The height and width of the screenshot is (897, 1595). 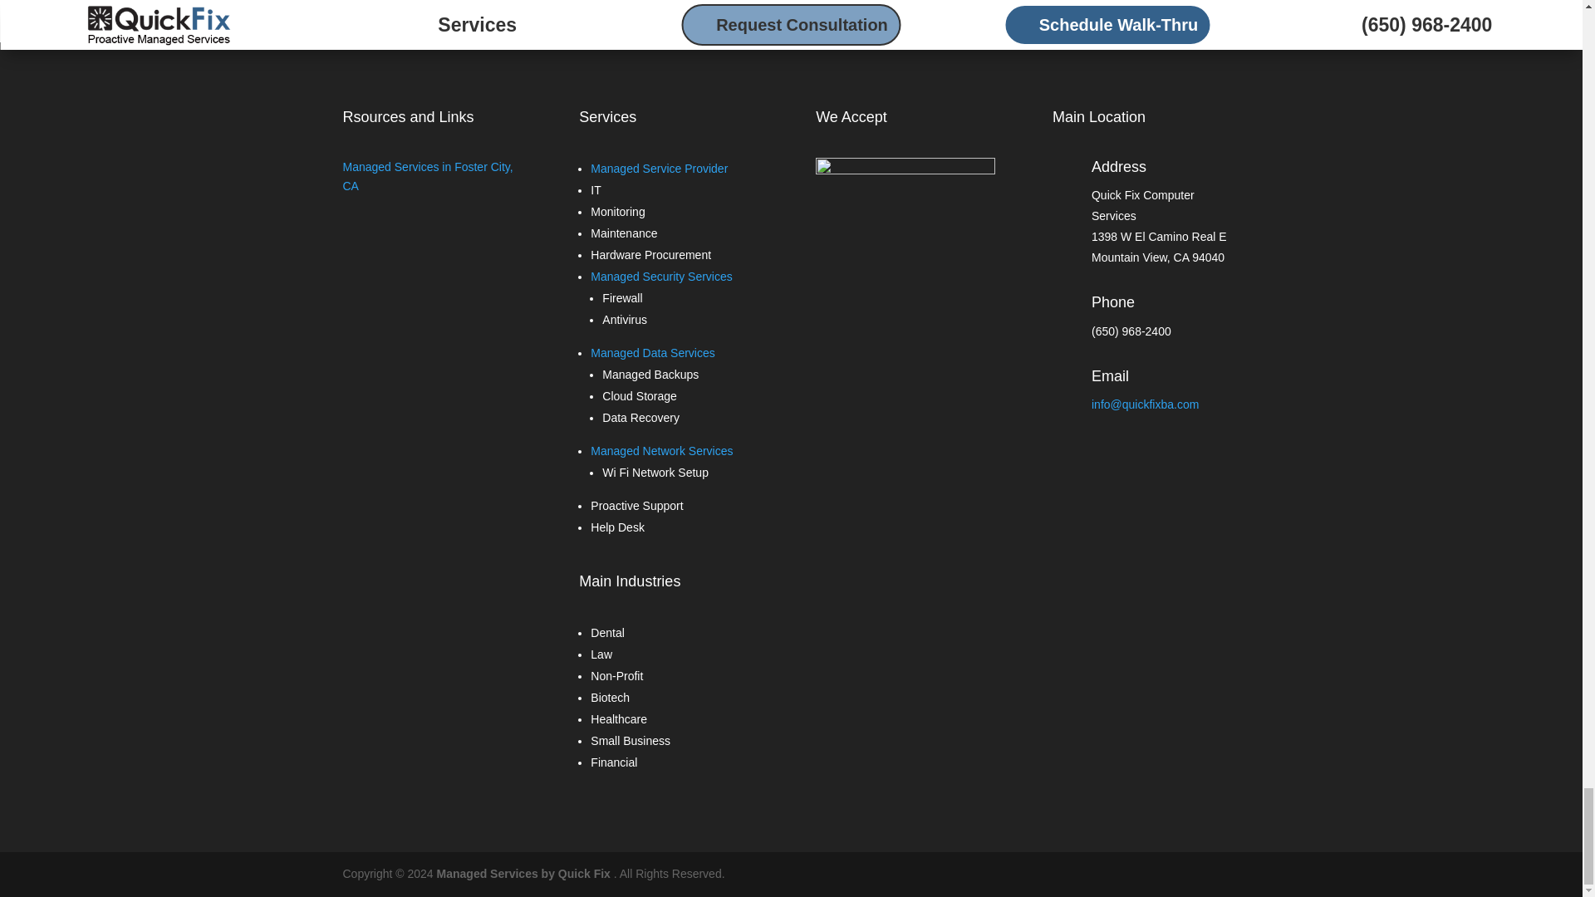 I want to click on Managed Services by Quick Fix, so click(x=523, y=874).